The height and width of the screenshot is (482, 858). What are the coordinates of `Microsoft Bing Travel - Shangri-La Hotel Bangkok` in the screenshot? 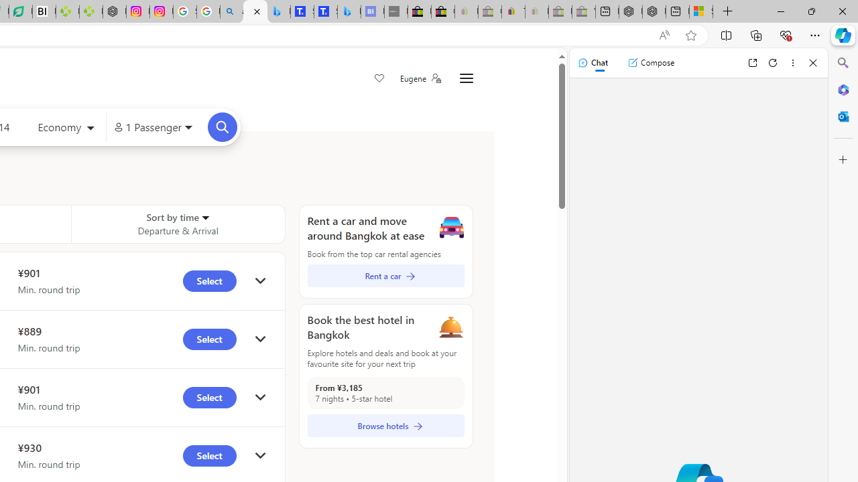 It's located at (349, 12).